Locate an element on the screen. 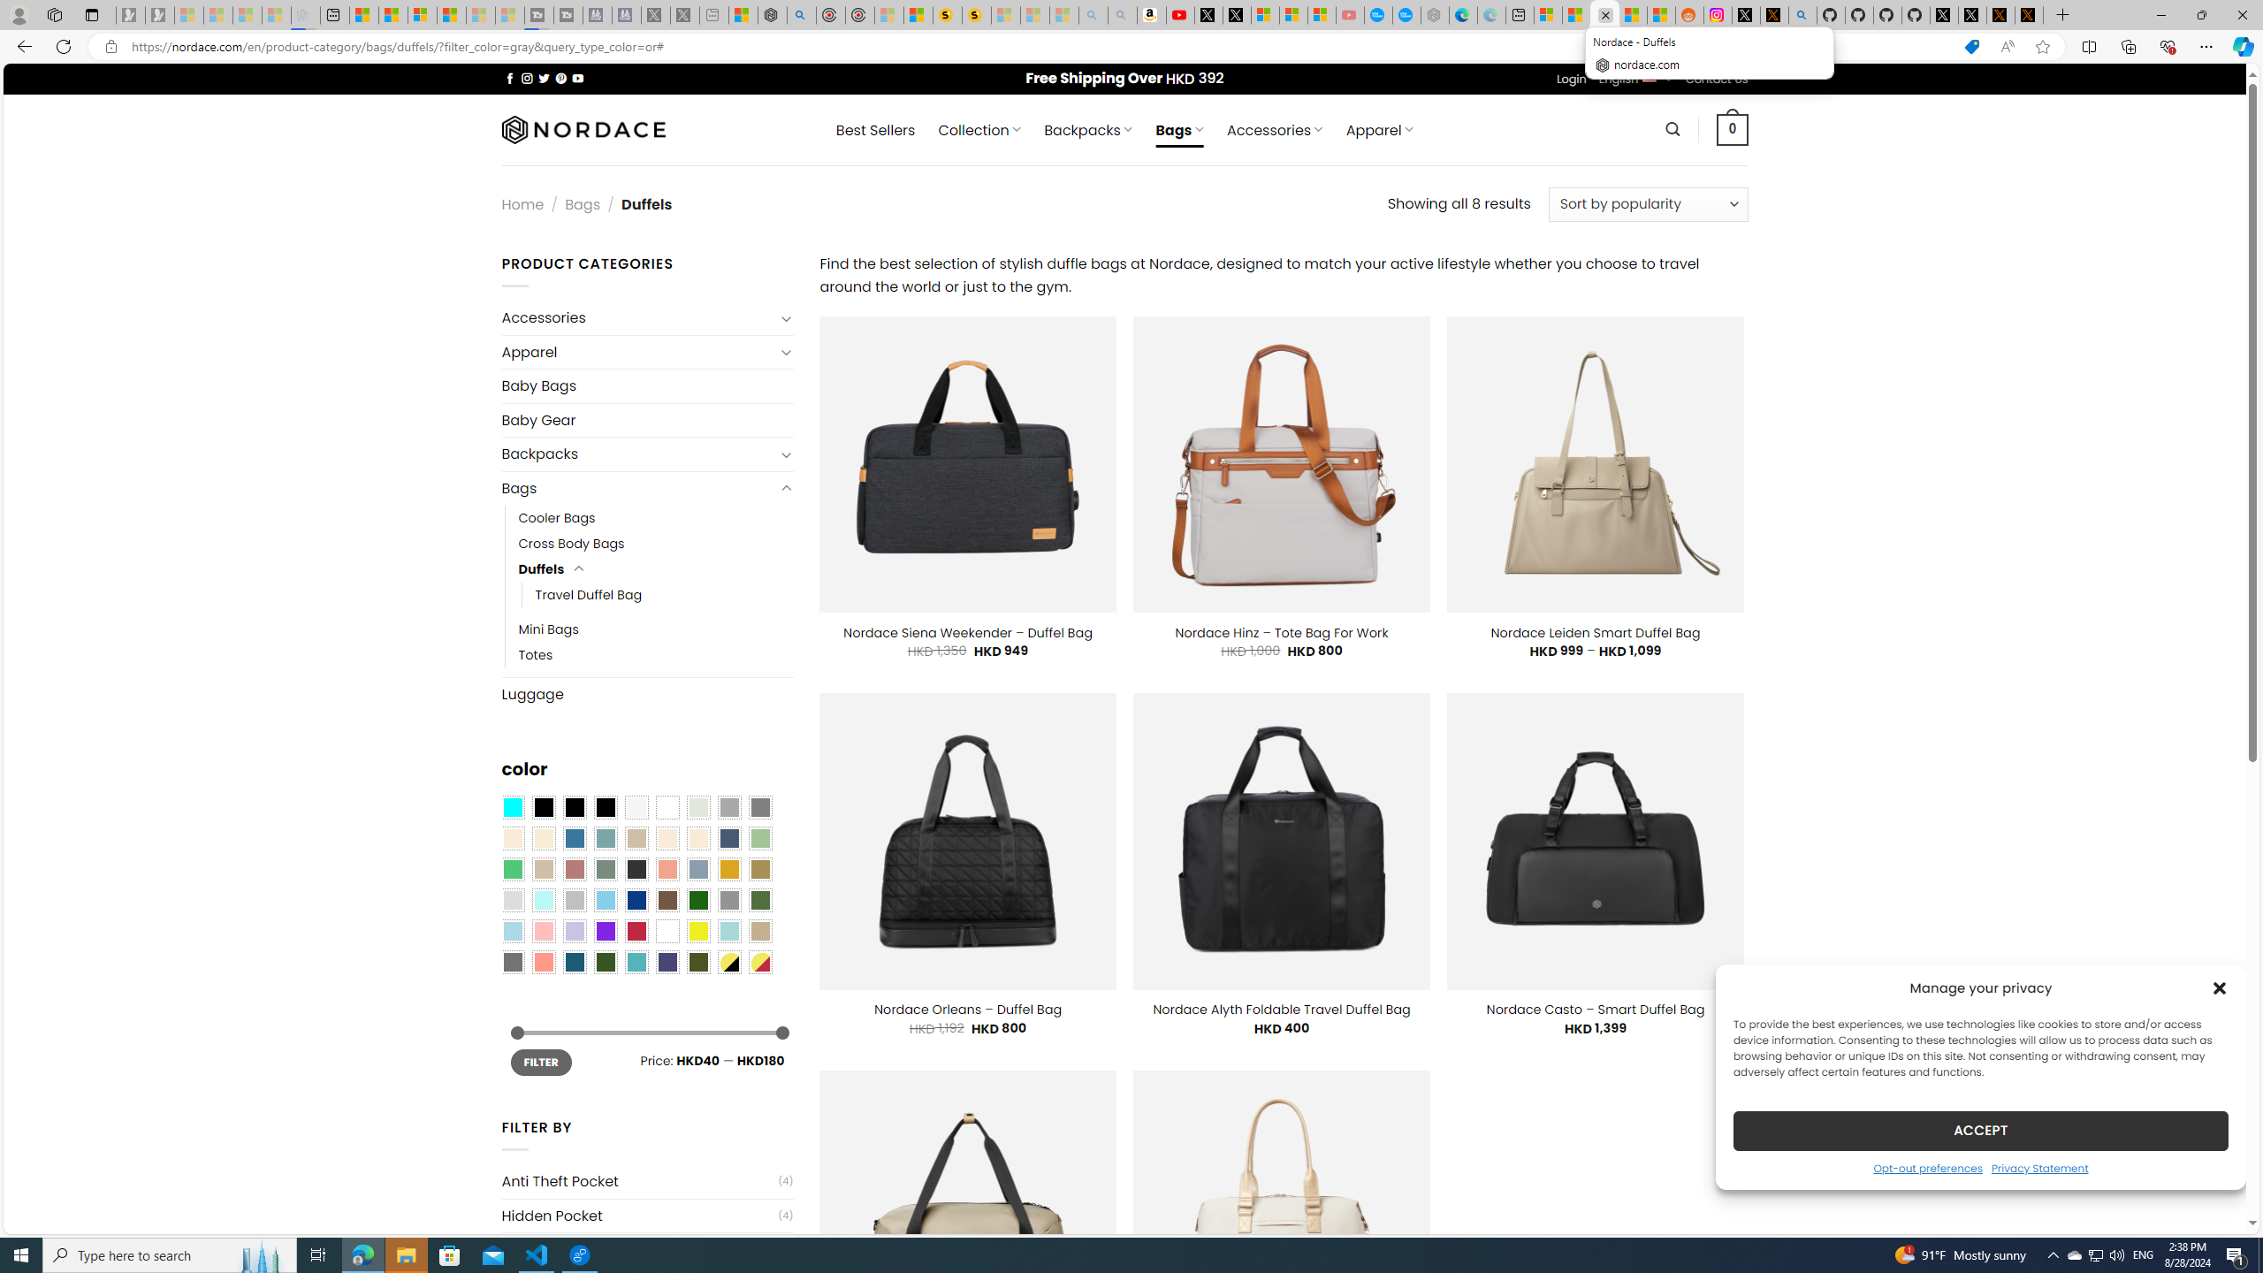  Light Taupe is located at coordinates (543, 869).